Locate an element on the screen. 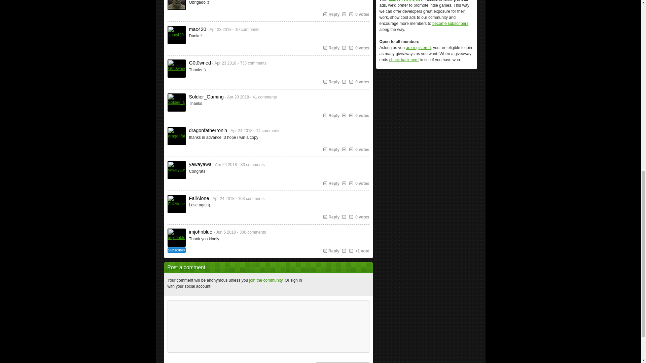 This screenshot has height=363, width=646. Save comment is located at coordinates (342, 362).